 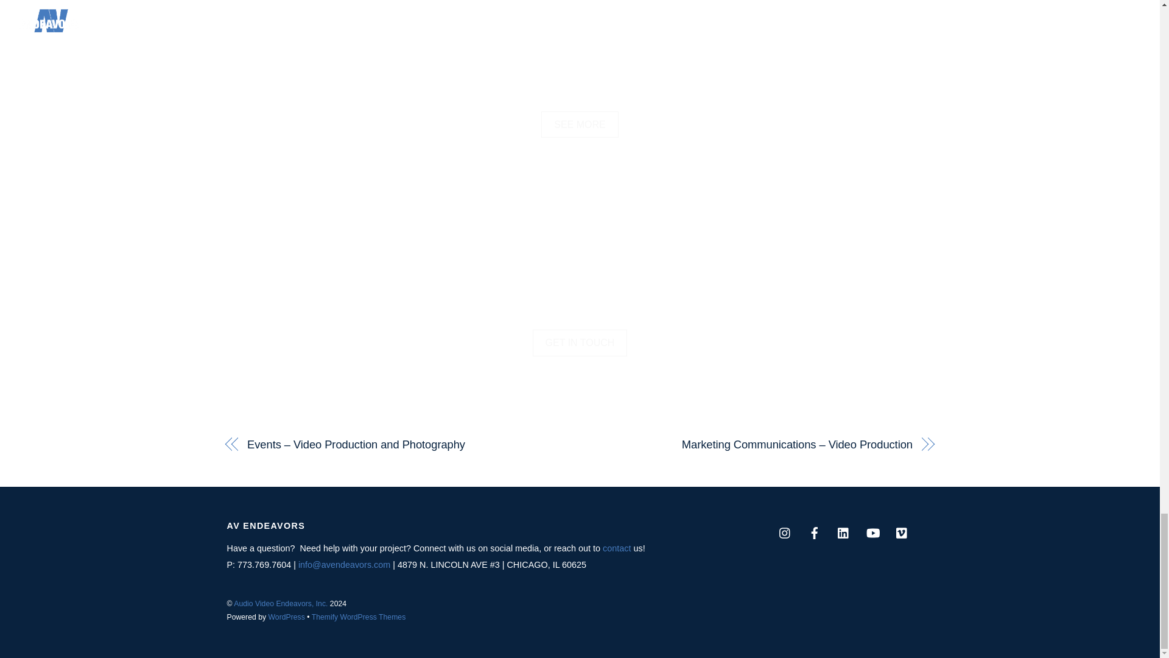 What do you see at coordinates (580, 124) in the screenshot?
I see `SEE MORE` at bounding box center [580, 124].